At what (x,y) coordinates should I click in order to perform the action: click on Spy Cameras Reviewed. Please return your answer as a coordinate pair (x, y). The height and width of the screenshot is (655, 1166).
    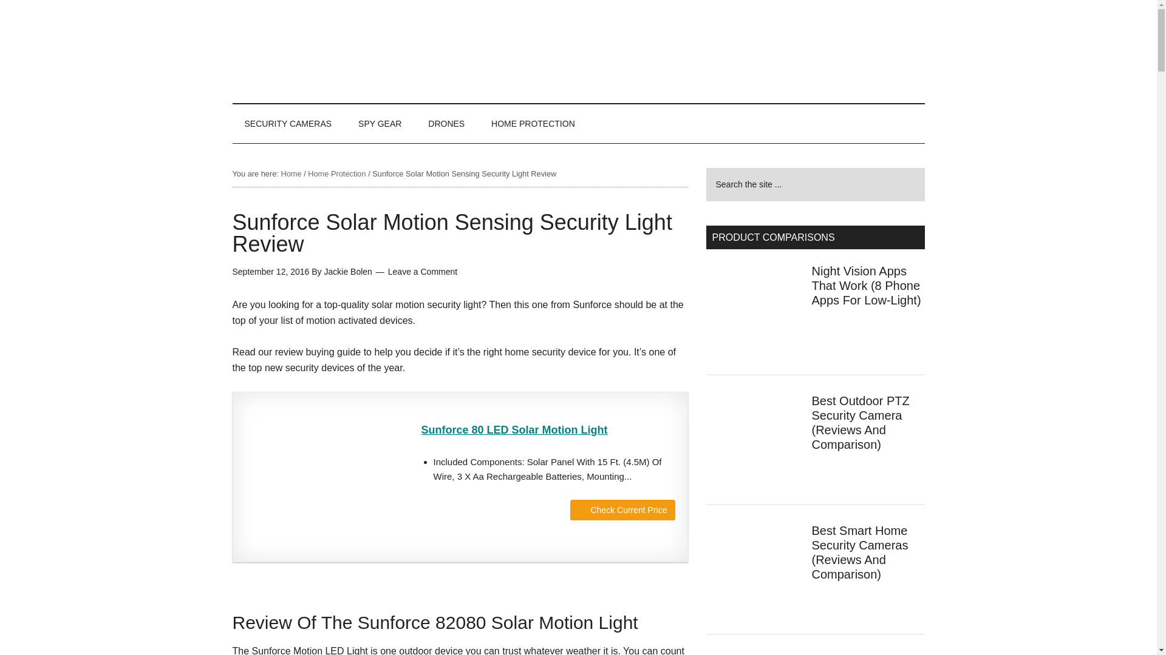
    Looking at the image, I should click on (578, 51).